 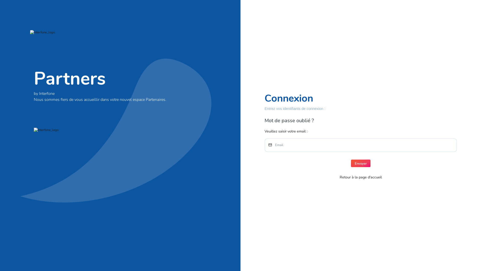 What do you see at coordinates (361, 163) in the screenshot?
I see `Envoyer` at bounding box center [361, 163].